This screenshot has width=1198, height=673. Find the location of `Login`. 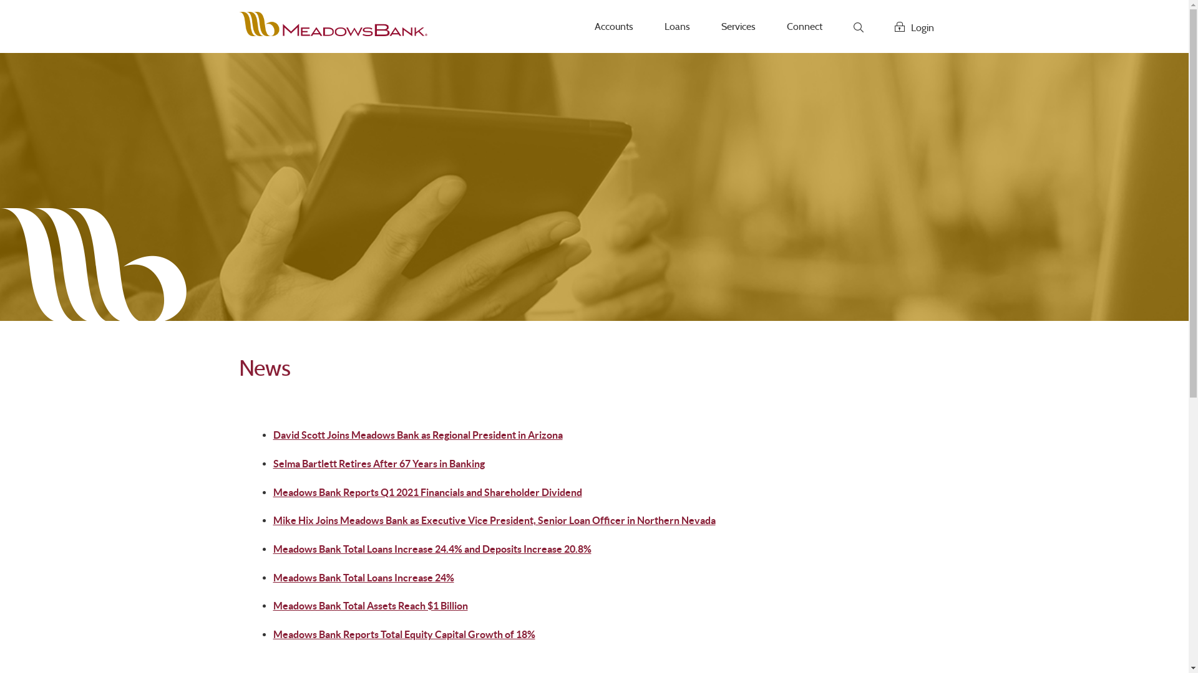

Login is located at coordinates (915, 27).